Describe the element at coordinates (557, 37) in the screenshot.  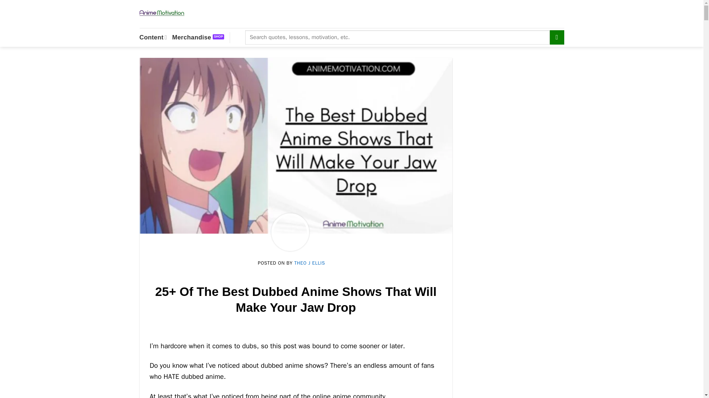
I see `Search` at that location.